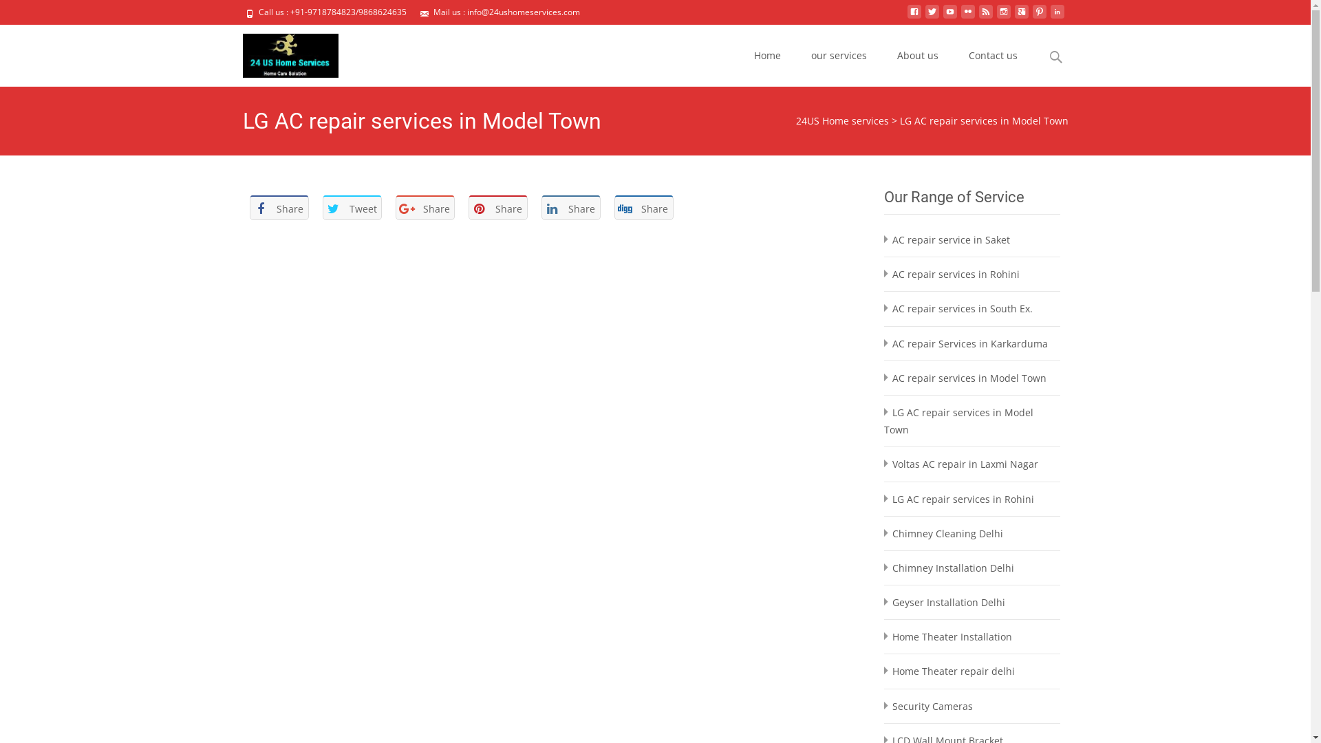  What do you see at coordinates (953, 671) in the screenshot?
I see `Home Theater repair delhi` at bounding box center [953, 671].